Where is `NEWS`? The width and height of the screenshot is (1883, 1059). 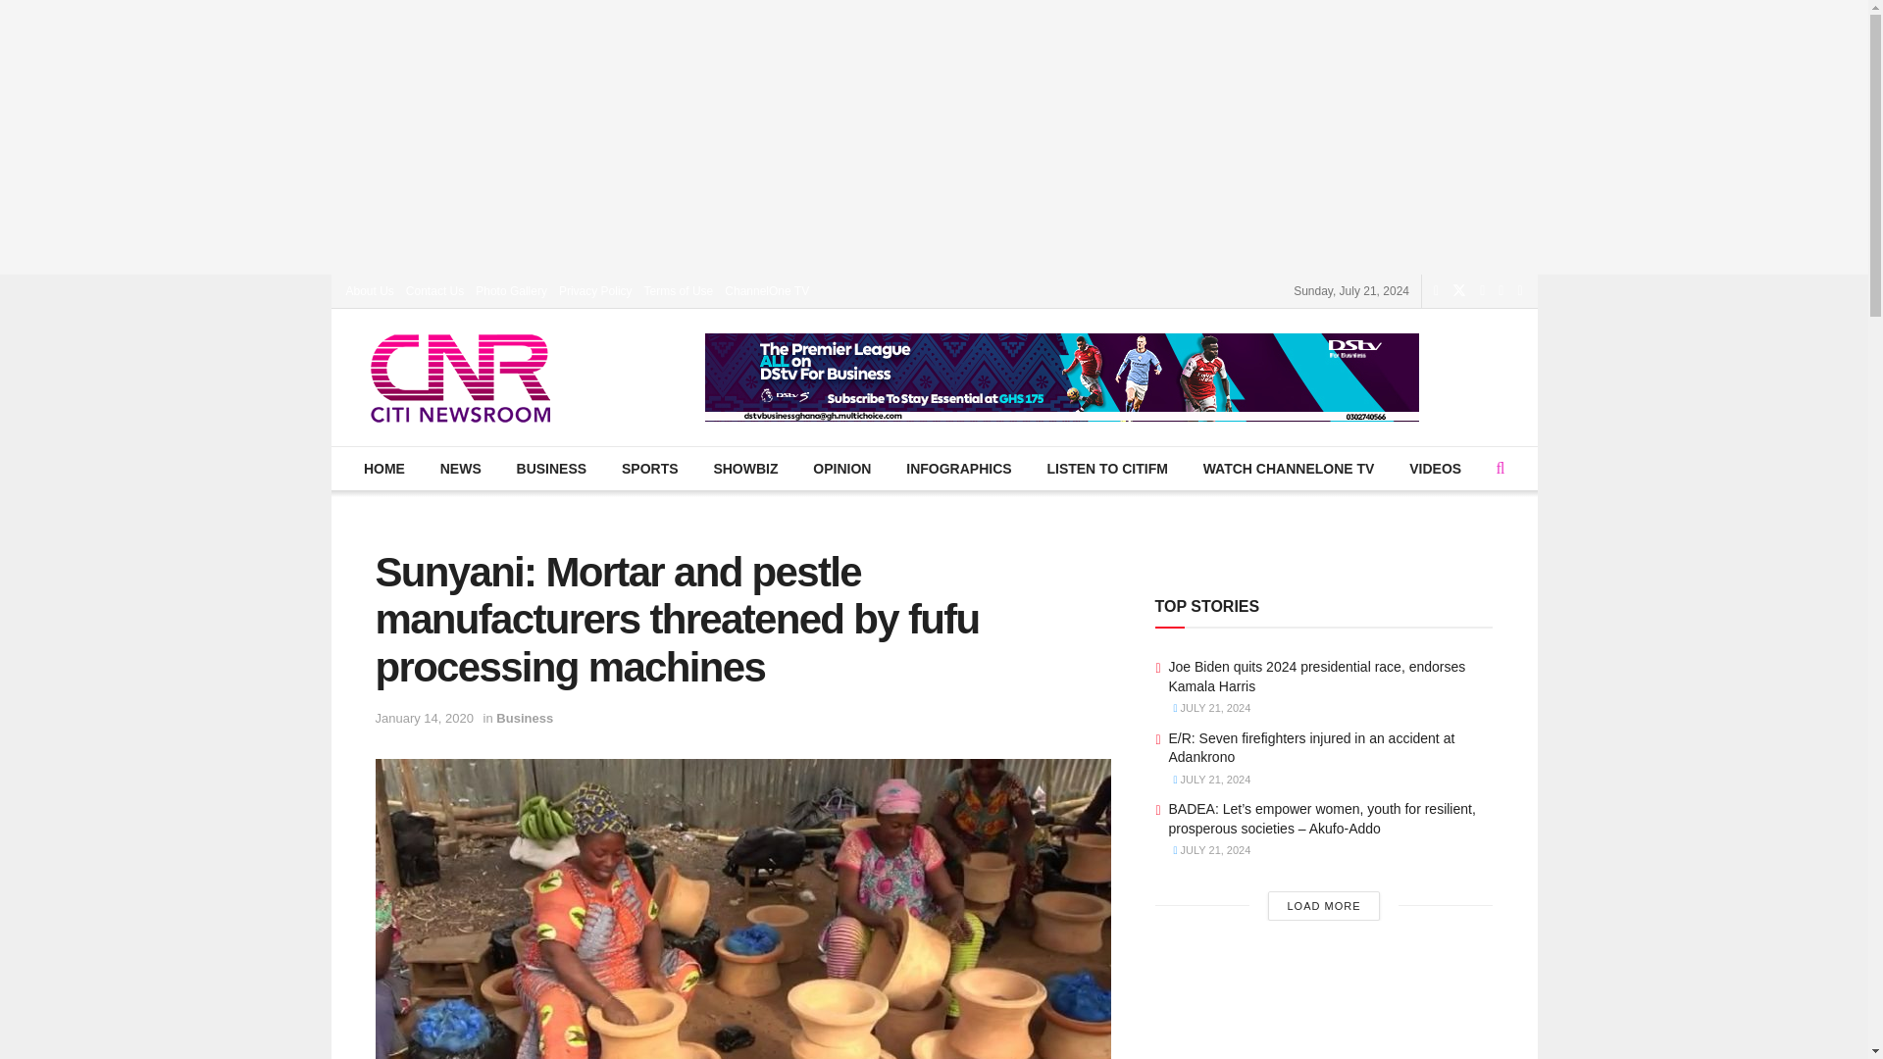
NEWS is located at coordinates (460, 469).